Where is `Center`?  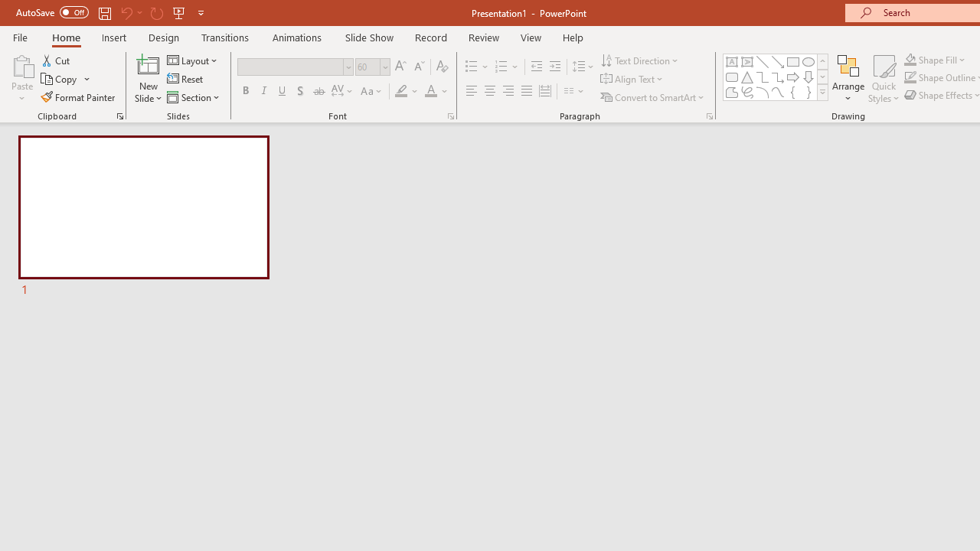
Center is located at coordinates (490, 92).